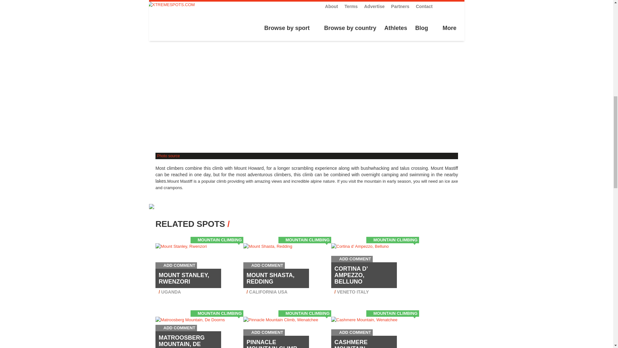 This screenshot has height=348, width=618. Describe the element at coordinates (176, 265) in the screenshot. I see `  ADD COMMENT` at that location.